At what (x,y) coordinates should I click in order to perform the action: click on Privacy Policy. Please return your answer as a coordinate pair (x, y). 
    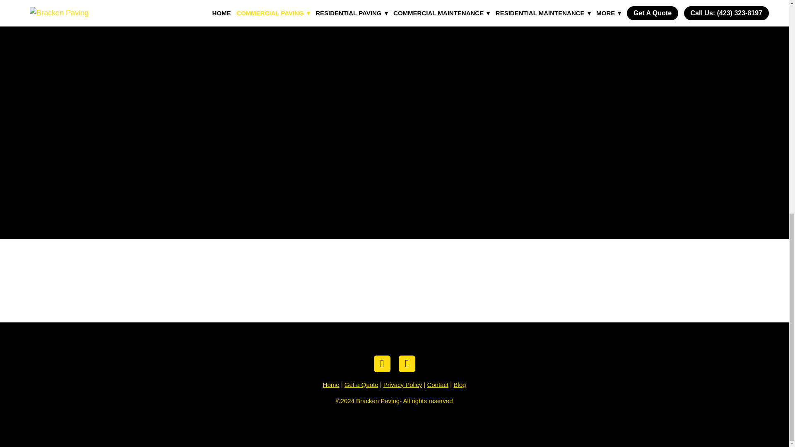
    Looking at the image, I should click on (402, 385).